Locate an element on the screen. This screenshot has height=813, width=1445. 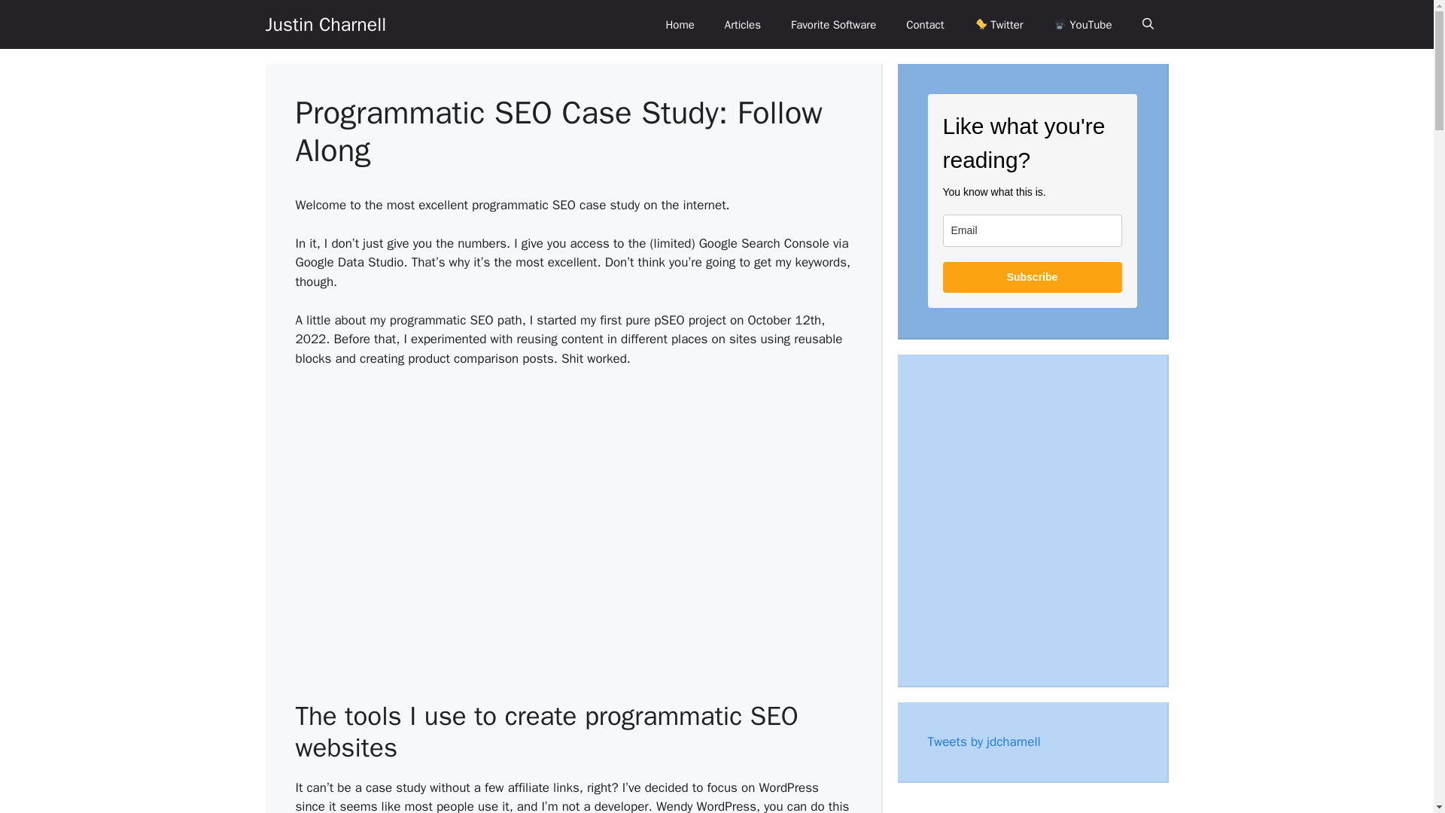
Favorite Software is located at coordinates (834, 24).